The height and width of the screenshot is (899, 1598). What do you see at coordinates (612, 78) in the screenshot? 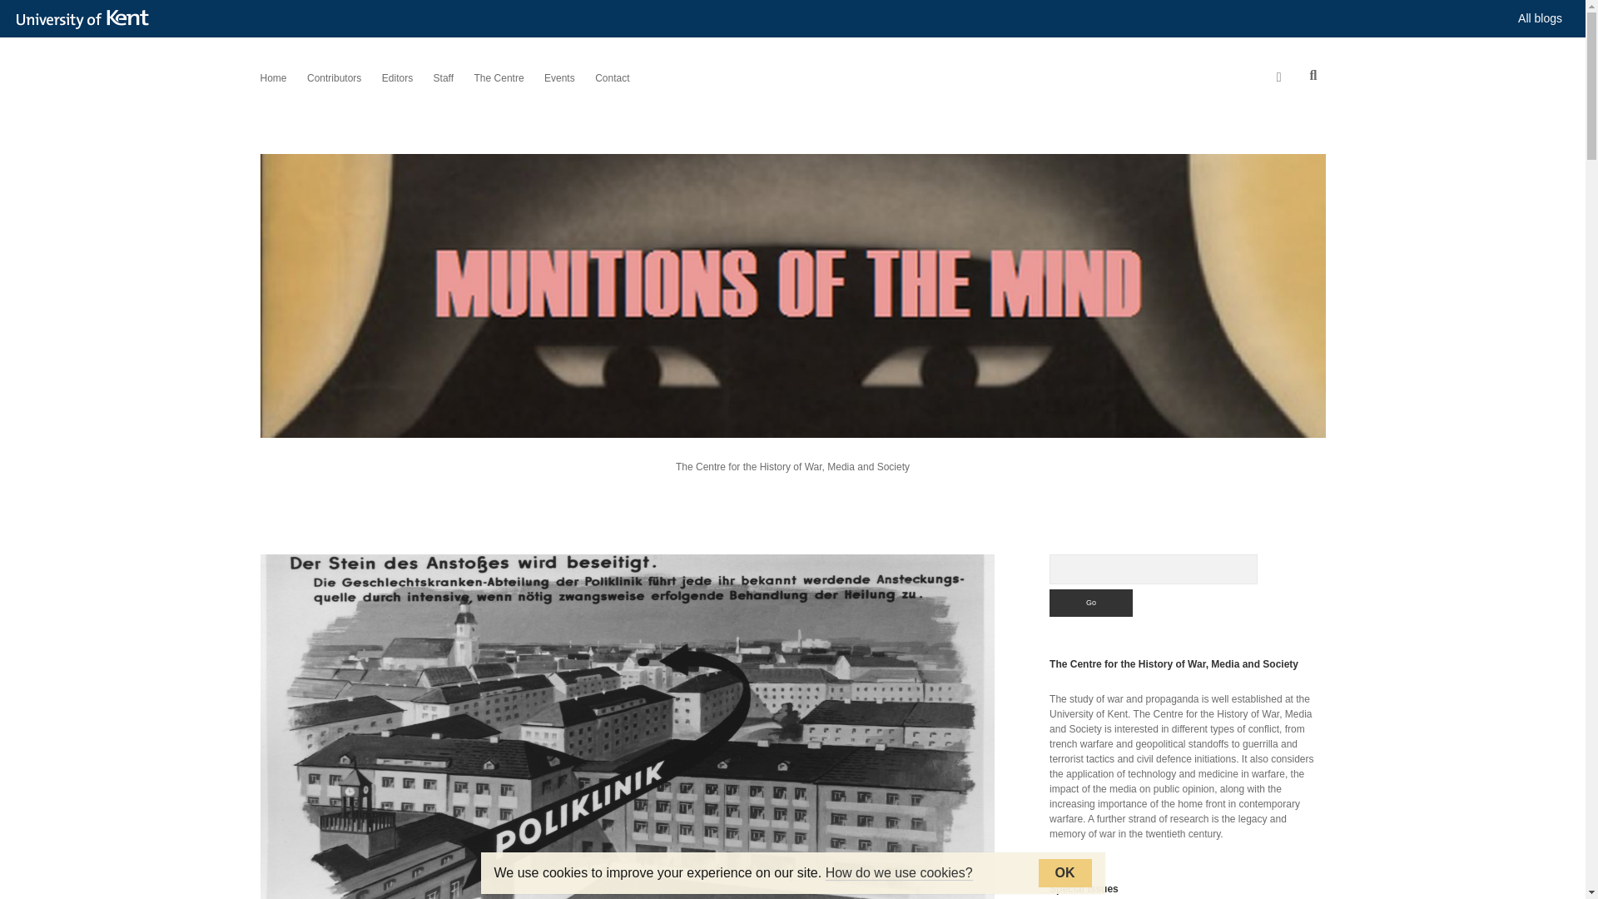
I see `Contact` at bounding box center [612, 78].